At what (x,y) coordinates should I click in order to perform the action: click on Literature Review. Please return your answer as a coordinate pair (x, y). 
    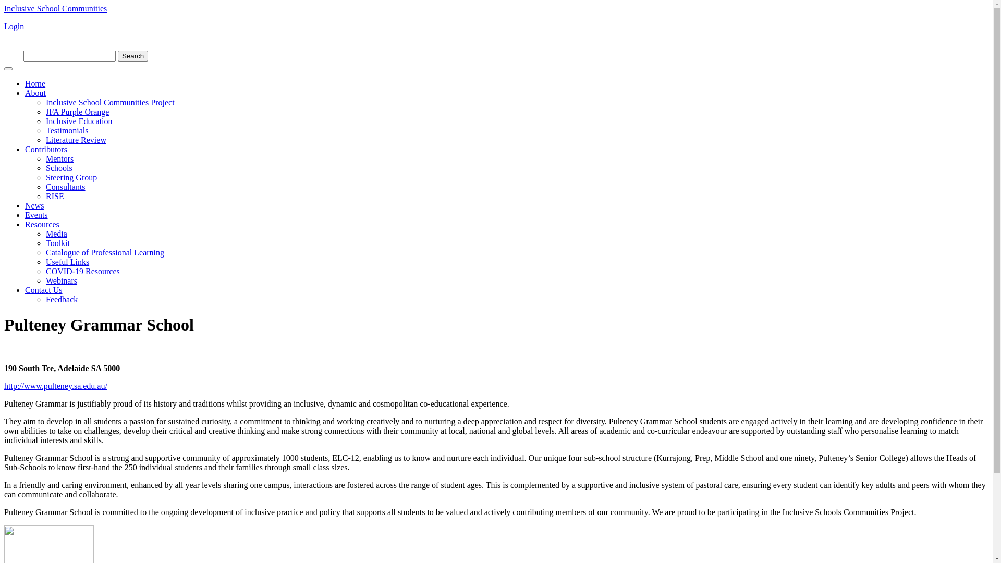
    Looking at the image, I should click on (76, 140).